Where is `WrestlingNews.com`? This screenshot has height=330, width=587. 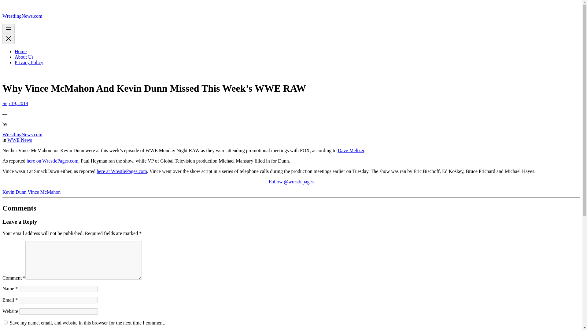
WrestlingNews.com is located at coordinates (22, 134).